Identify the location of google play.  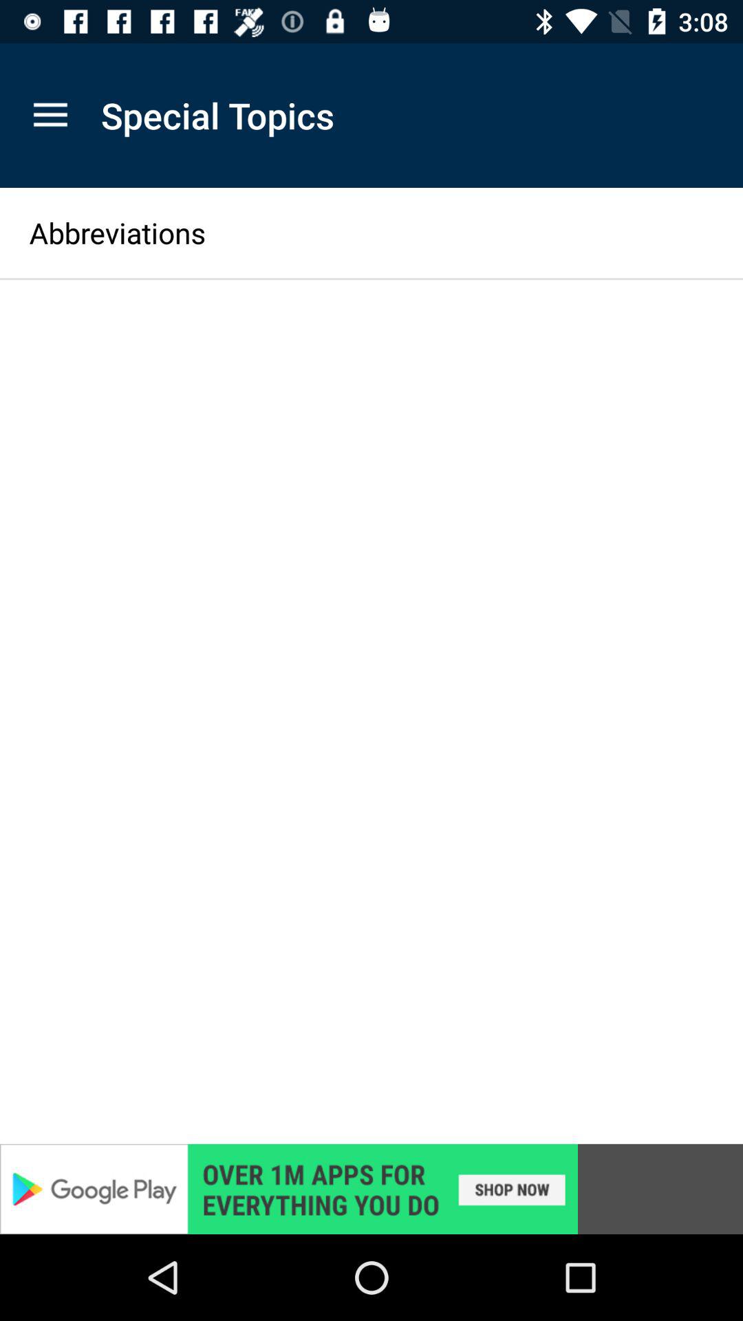
(371, 1189).